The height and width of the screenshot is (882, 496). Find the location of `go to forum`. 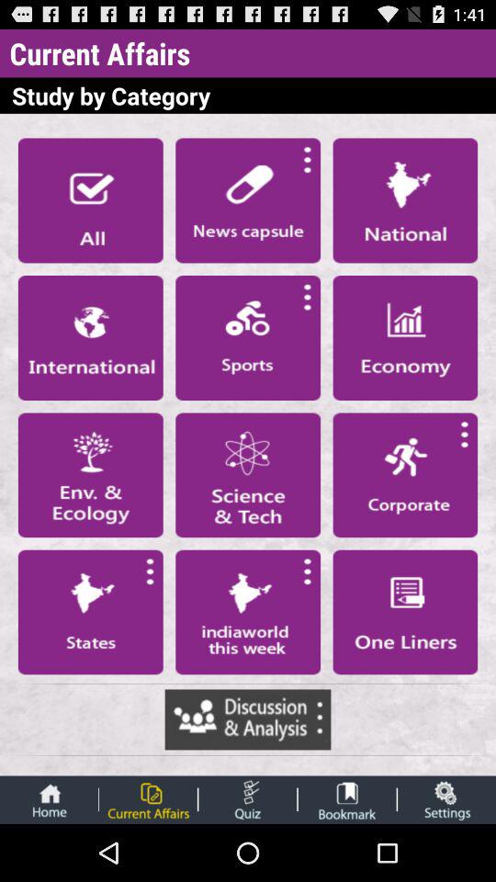

go to forum is located at coordinates (248, 719).